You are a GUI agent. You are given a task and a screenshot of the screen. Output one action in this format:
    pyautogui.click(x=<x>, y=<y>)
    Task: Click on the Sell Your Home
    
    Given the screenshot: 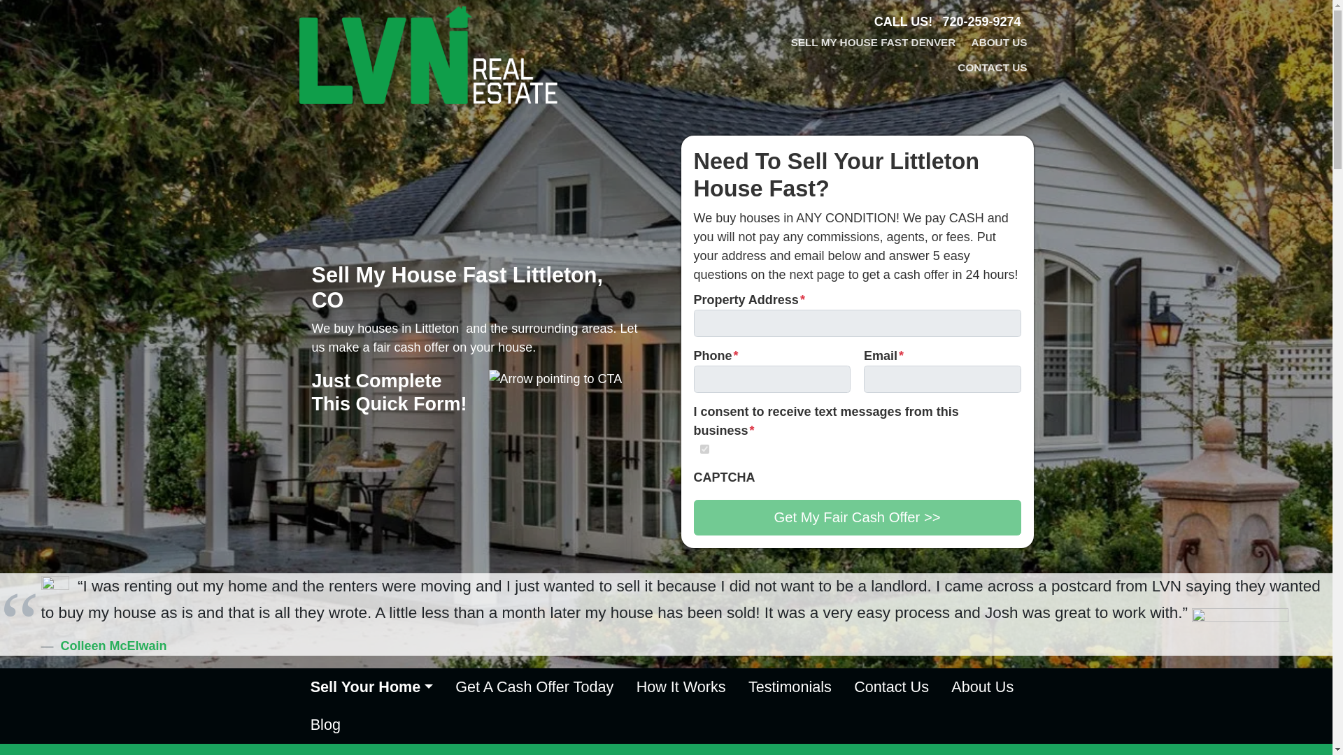 What is the action you would take?
    pyautogui.click(x=372, y=686)
    